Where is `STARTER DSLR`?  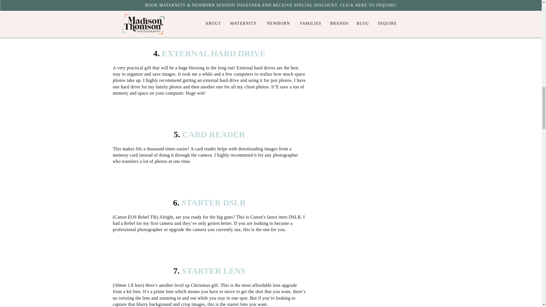
STARTER DSLR is located at coordinates (213, 202).